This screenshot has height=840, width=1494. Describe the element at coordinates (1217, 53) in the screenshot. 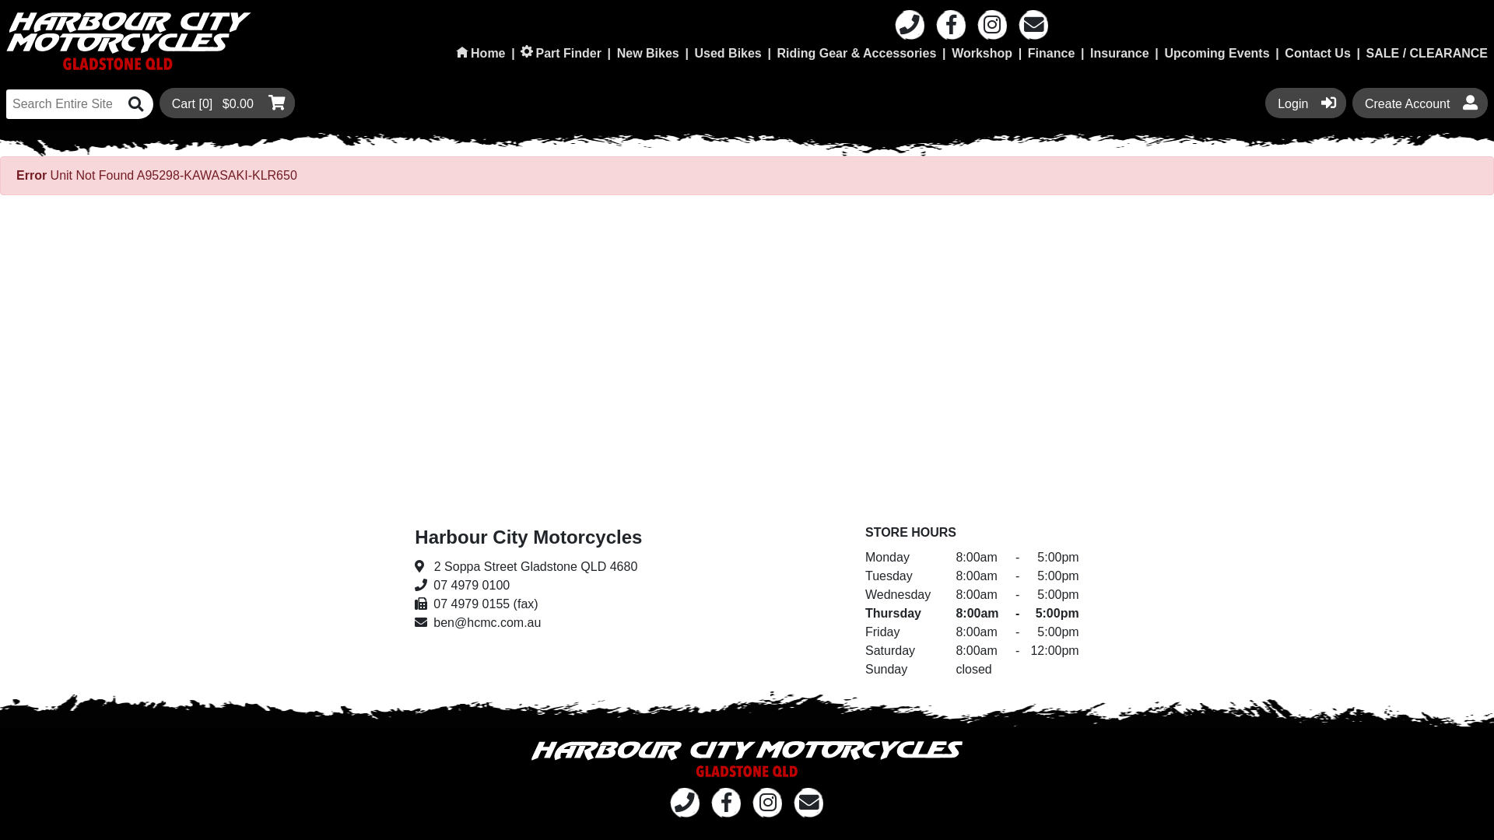

I see `Upcoming Events` at that location.